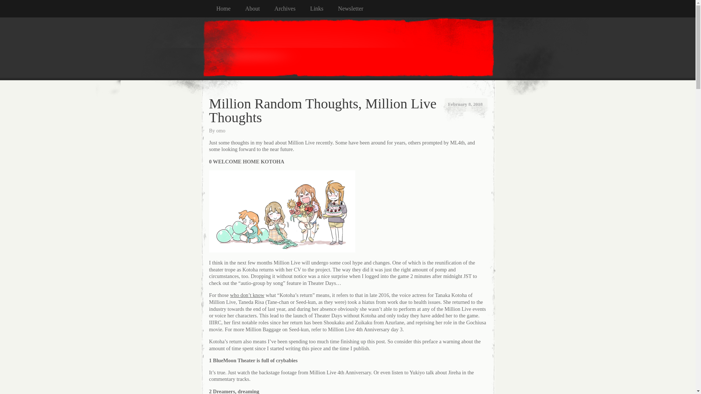 This screenshot has height=394, width=701. Describe the element at coordinates (323, 9) in the screenshot. I see `Links` at that location.